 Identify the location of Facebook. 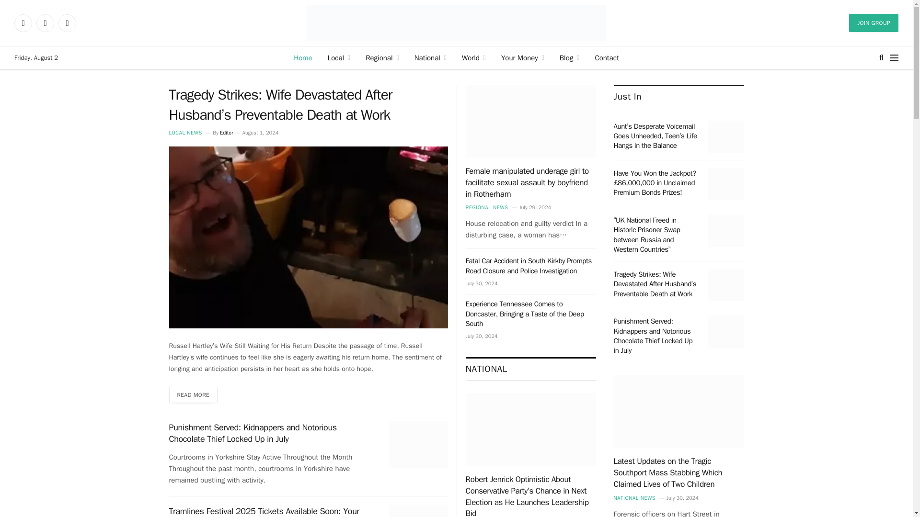
(23, 23).